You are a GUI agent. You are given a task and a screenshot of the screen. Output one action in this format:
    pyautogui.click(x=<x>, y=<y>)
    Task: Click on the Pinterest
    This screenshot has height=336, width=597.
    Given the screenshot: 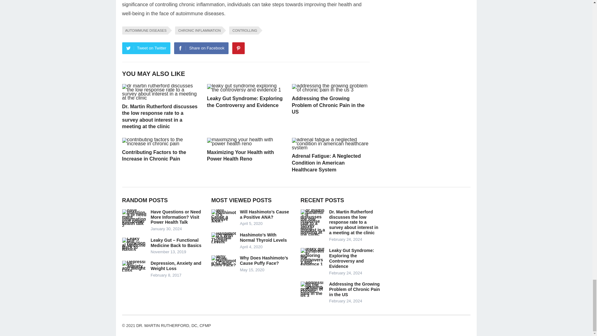 What is the action you would take?
    pyautogui.click(x=238, y=48)
    